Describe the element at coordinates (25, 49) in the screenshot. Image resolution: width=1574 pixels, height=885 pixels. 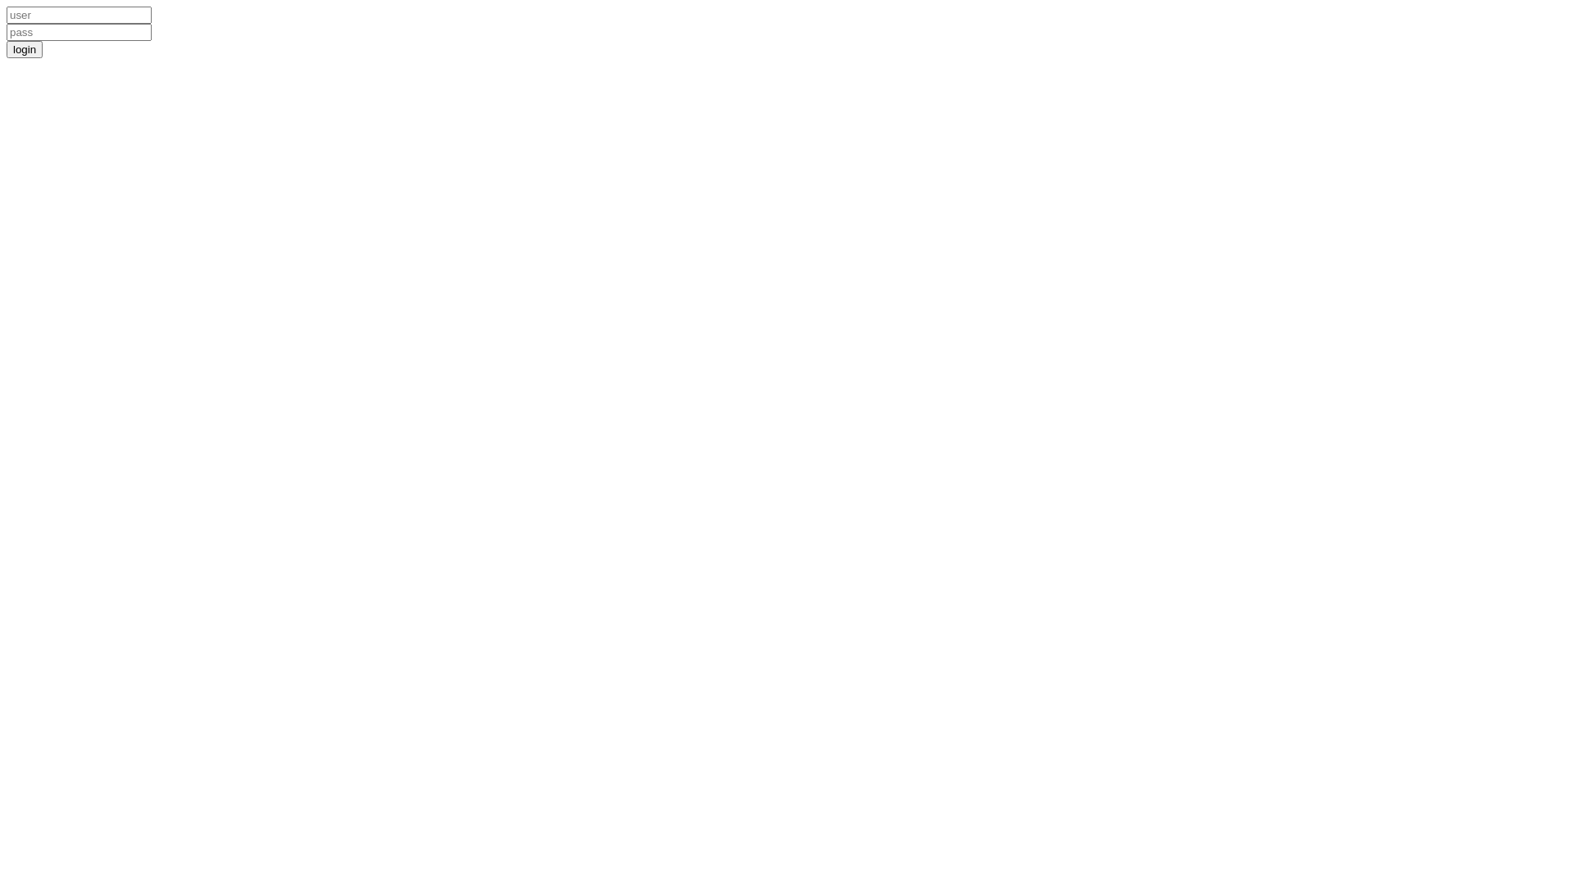
I see `login` at that location.